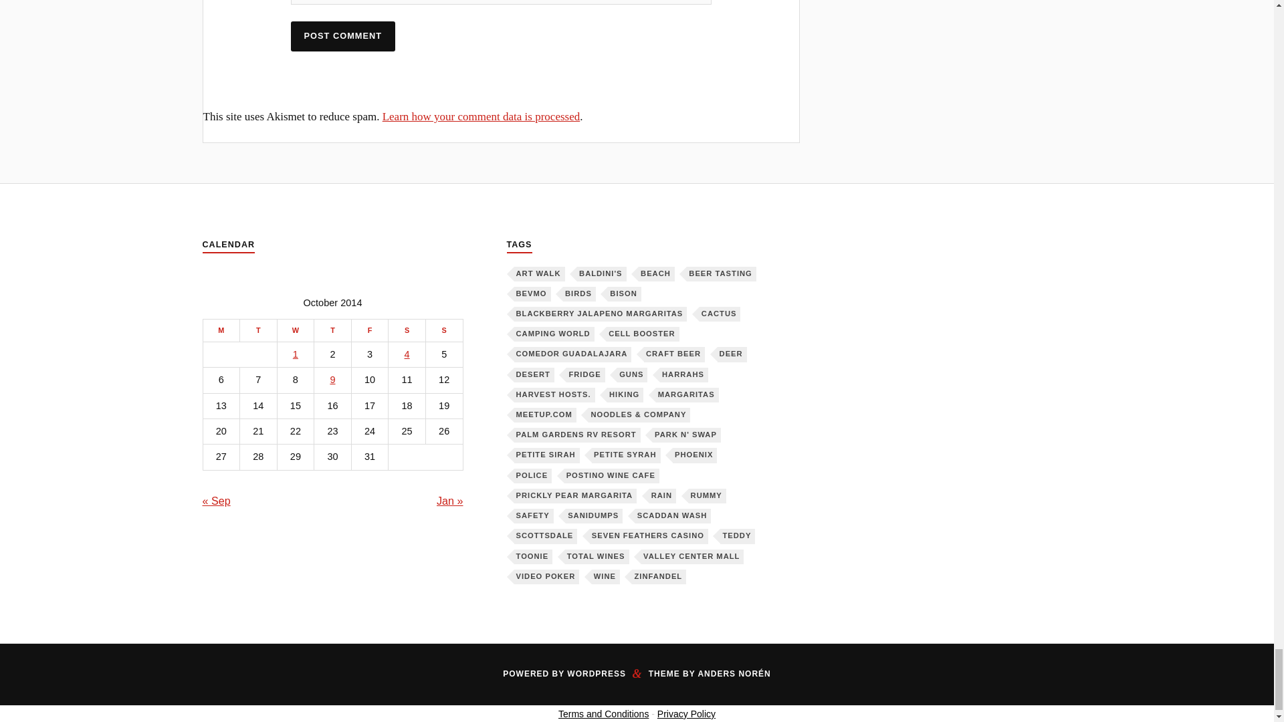 The width and height of the screenshot is (1284, 722). Describe the element at coordinates (443, 330) in the screenshot. I see `Sunday` at that location.